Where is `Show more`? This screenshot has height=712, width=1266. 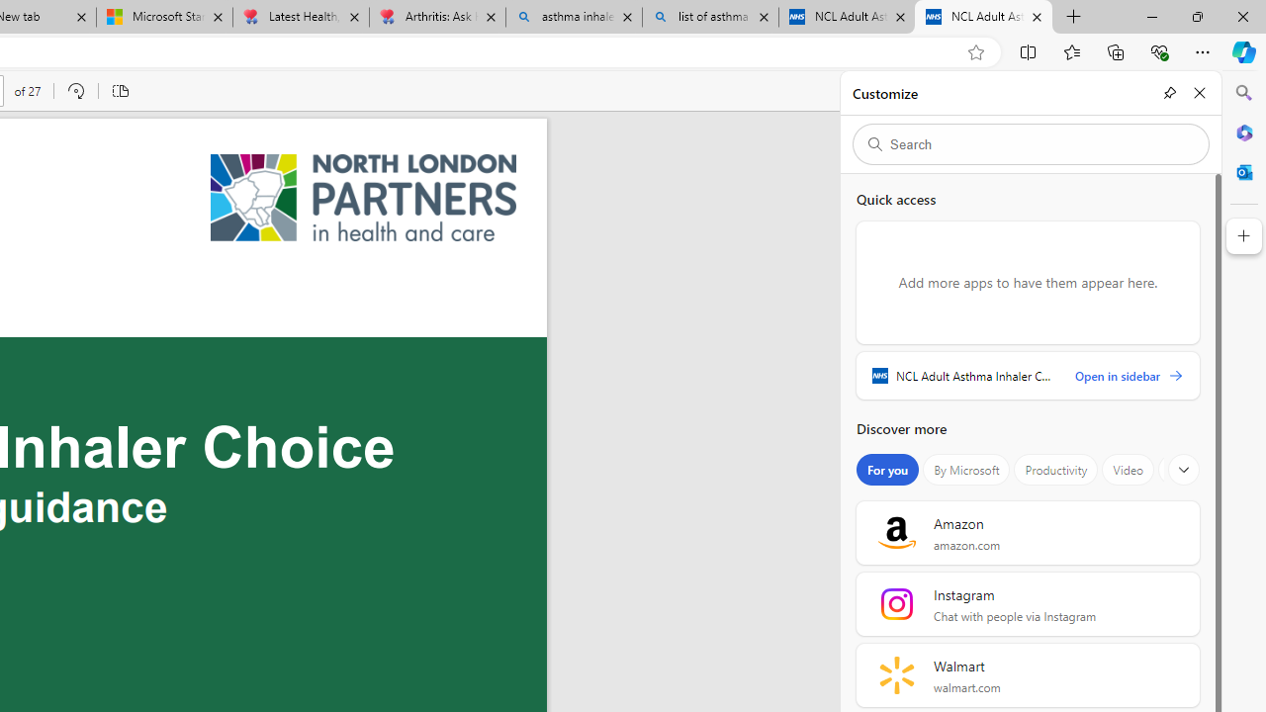 Show more is located at coordinates (1184, 470).